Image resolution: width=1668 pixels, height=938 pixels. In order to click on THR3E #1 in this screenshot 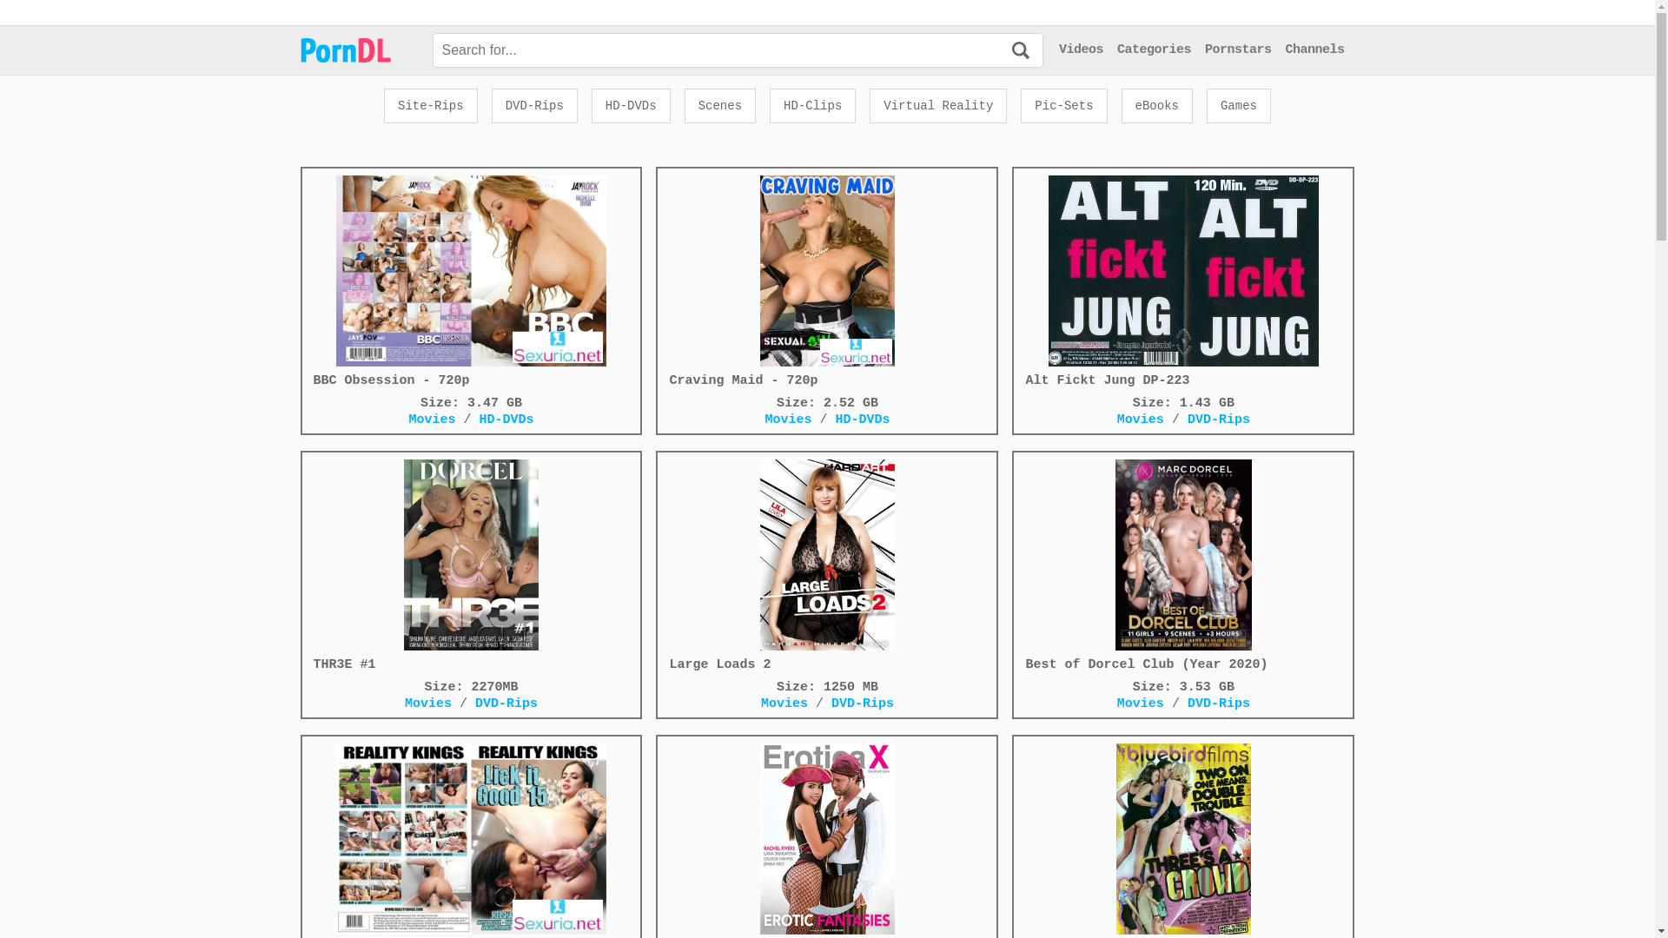, I will do `click(472, 565)`.